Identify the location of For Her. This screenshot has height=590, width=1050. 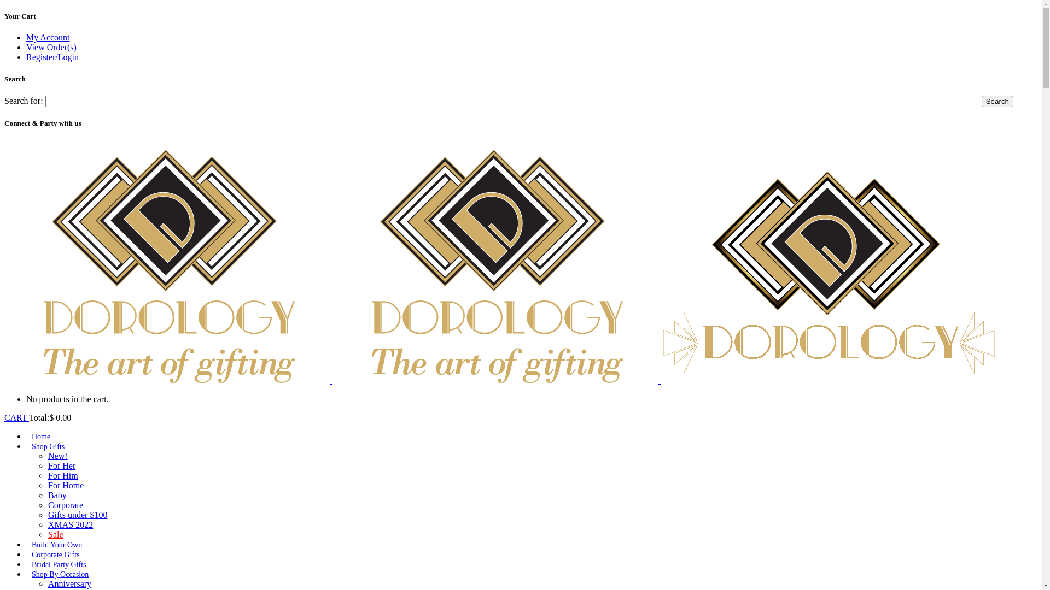
(62, 465).